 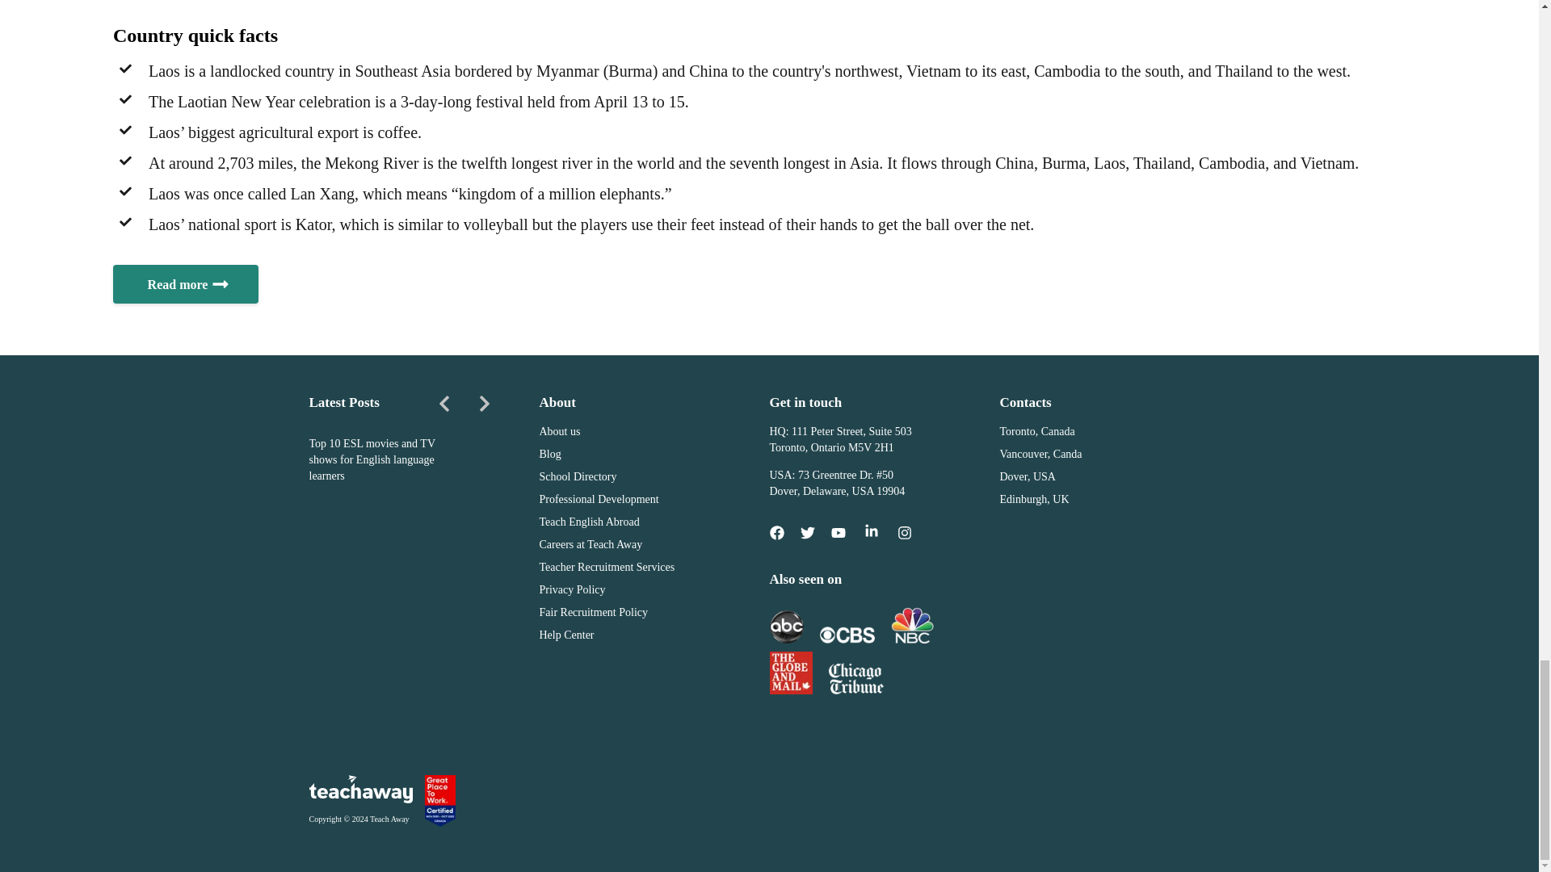 I want to click on Checkmark Small Icon, so click(x=125, y=221).